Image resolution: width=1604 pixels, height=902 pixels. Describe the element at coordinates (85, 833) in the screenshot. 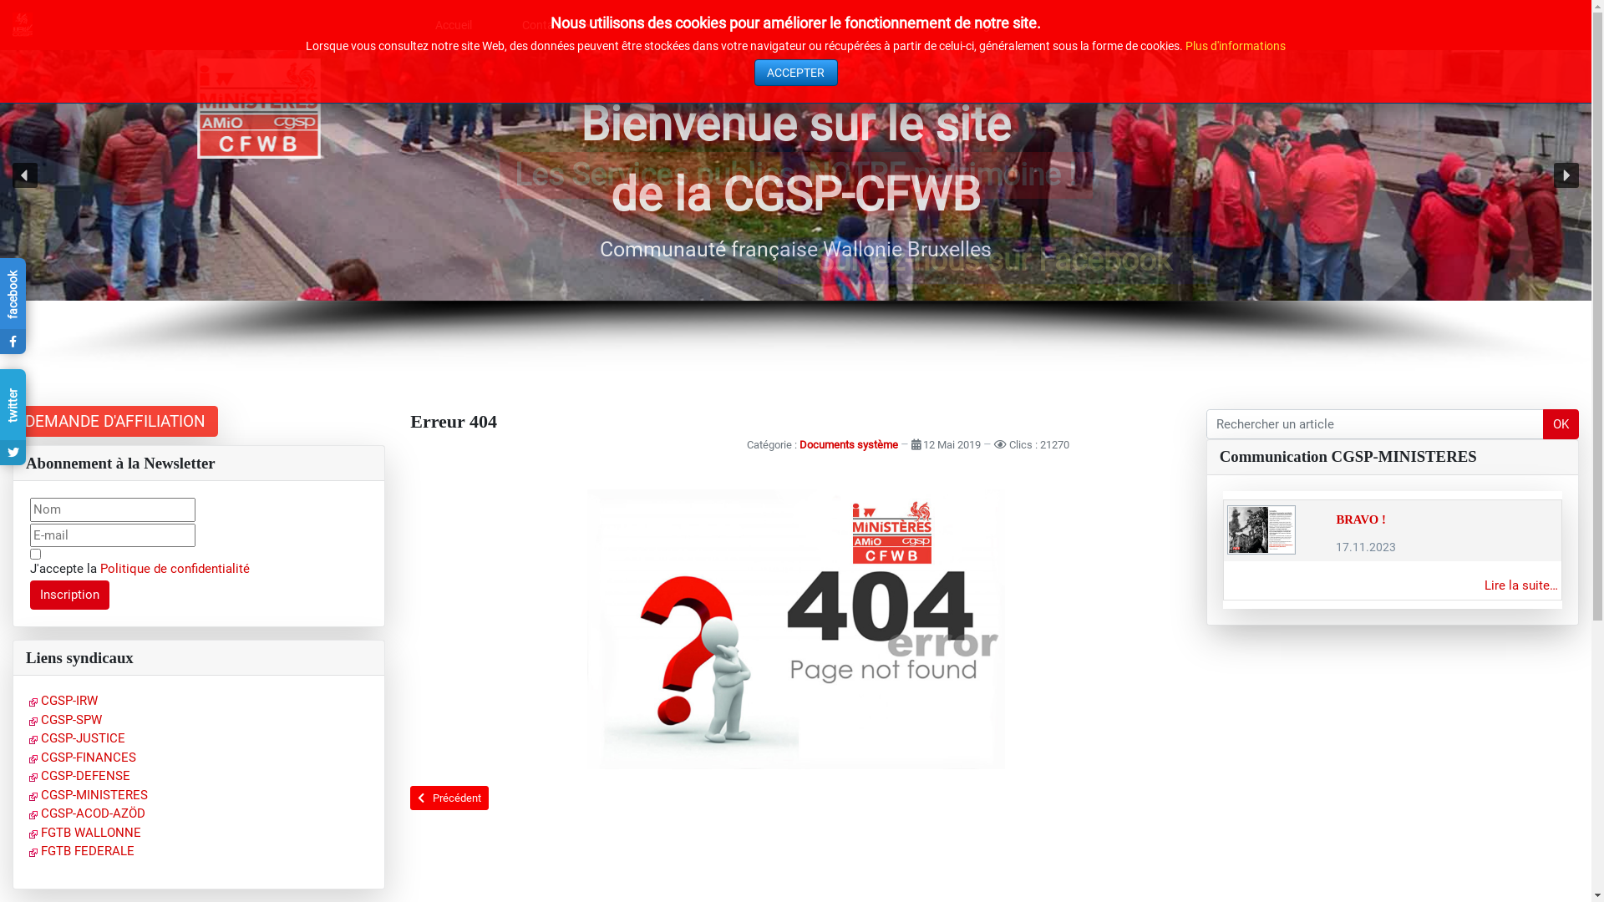

I see ` FGTB WALLONNE` at that location.